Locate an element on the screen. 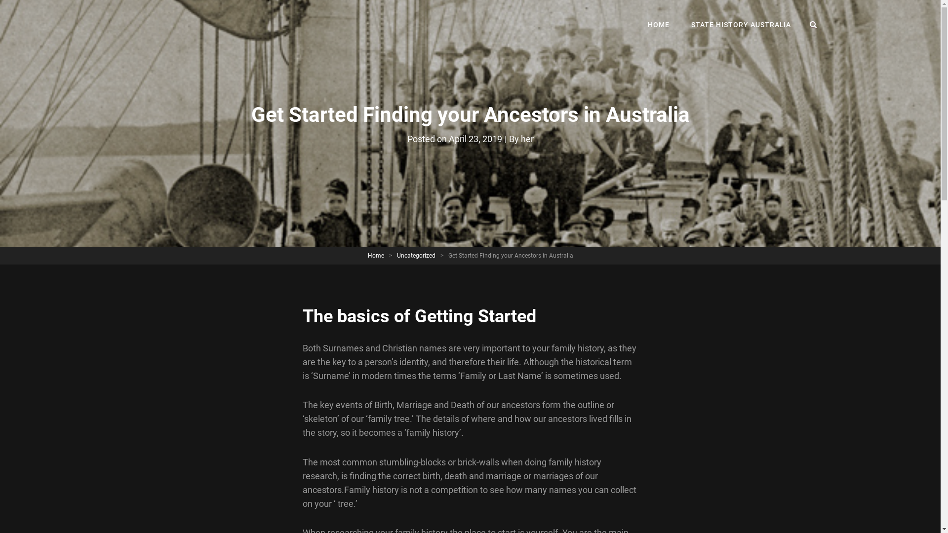 Image resolution: width=948 pixels, height=533 pixels. STATE HISTORY AUSTRALIA is located at coordinates (742, 25).